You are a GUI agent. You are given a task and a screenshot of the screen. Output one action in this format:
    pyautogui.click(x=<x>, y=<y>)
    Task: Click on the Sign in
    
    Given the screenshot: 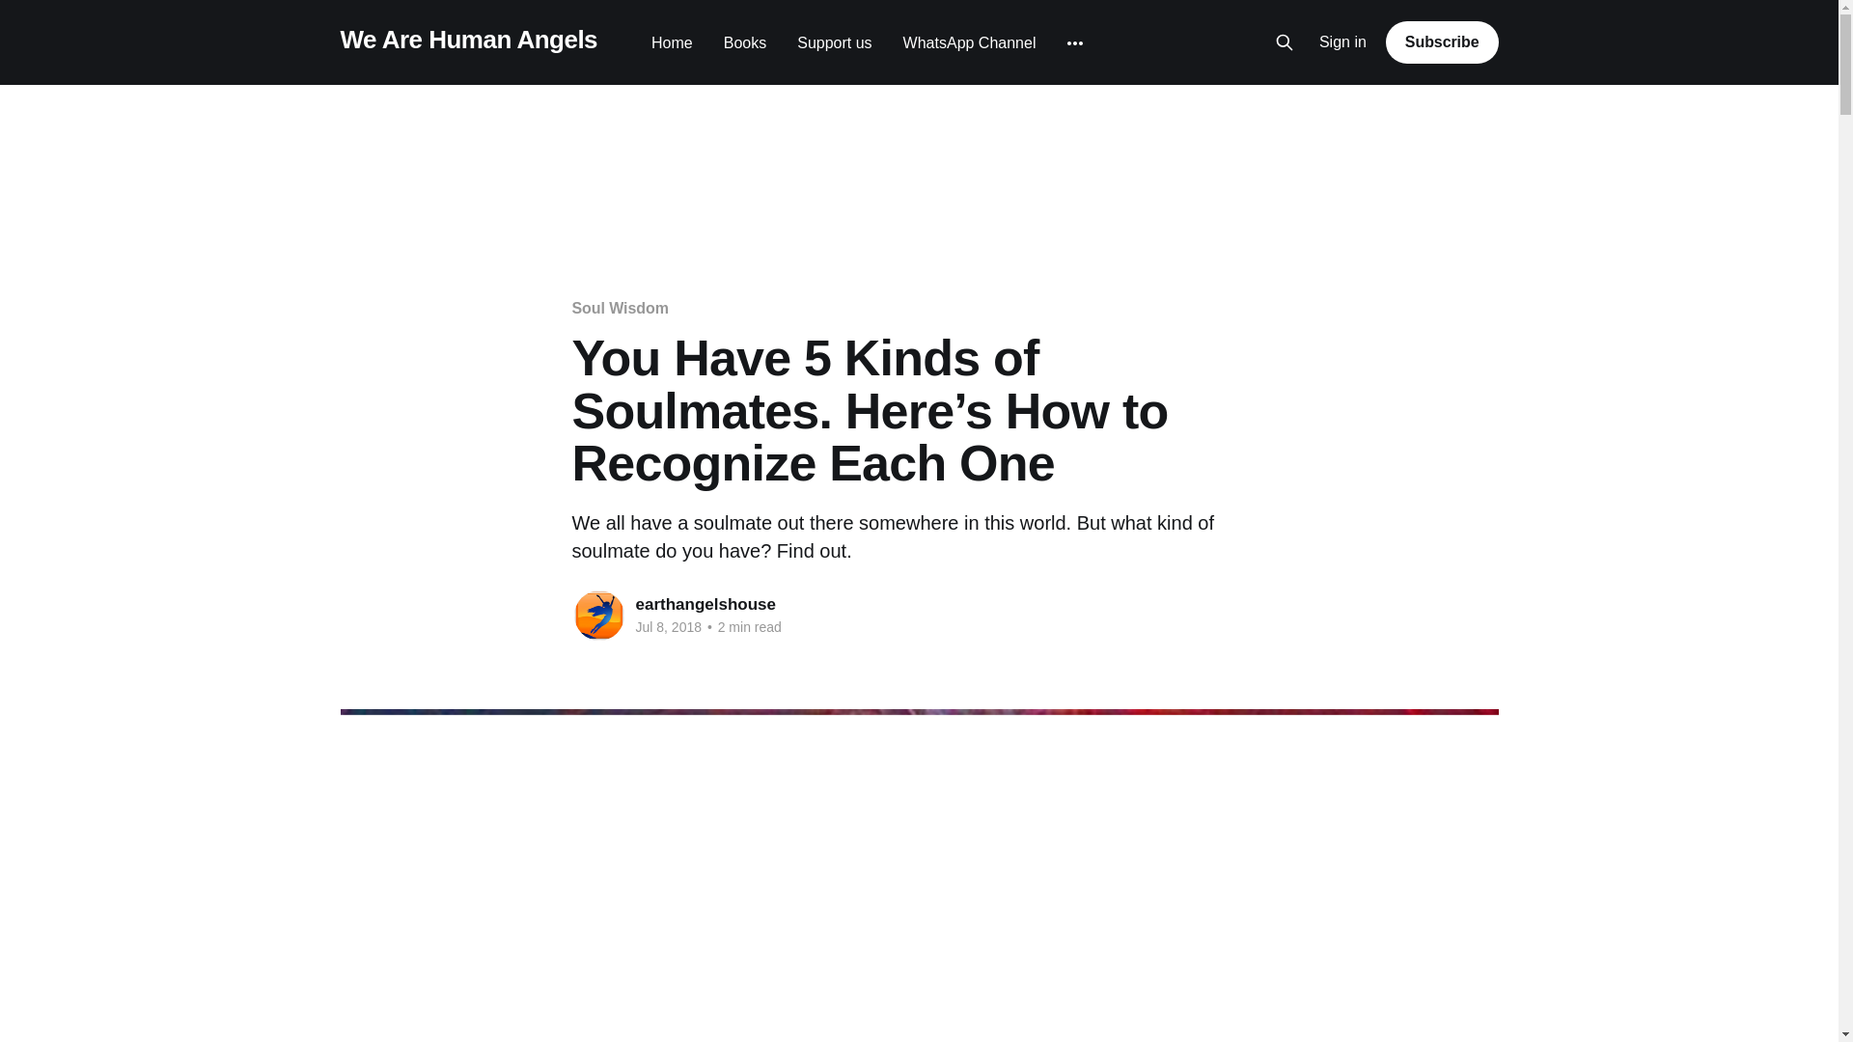 What is the action you would take?
    pyautogui.click(x=1343, y=42)
    